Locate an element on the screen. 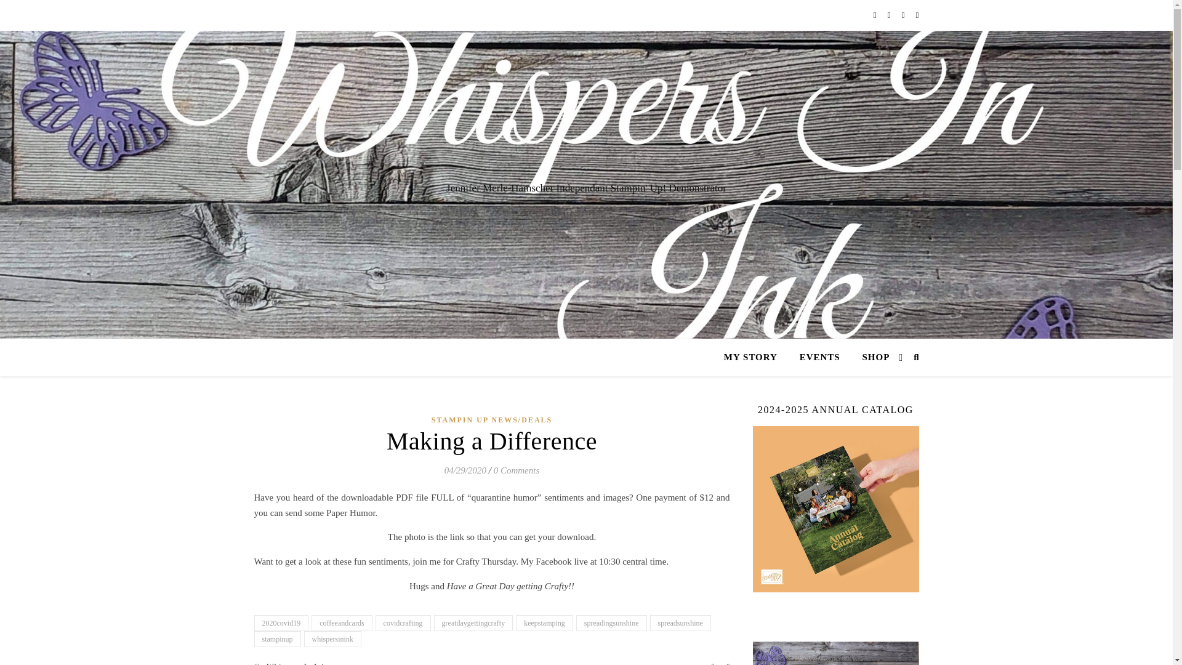 The height and width of the screenshot is (665, 1182). spreadsunshine is located at coordinates (681, 623).